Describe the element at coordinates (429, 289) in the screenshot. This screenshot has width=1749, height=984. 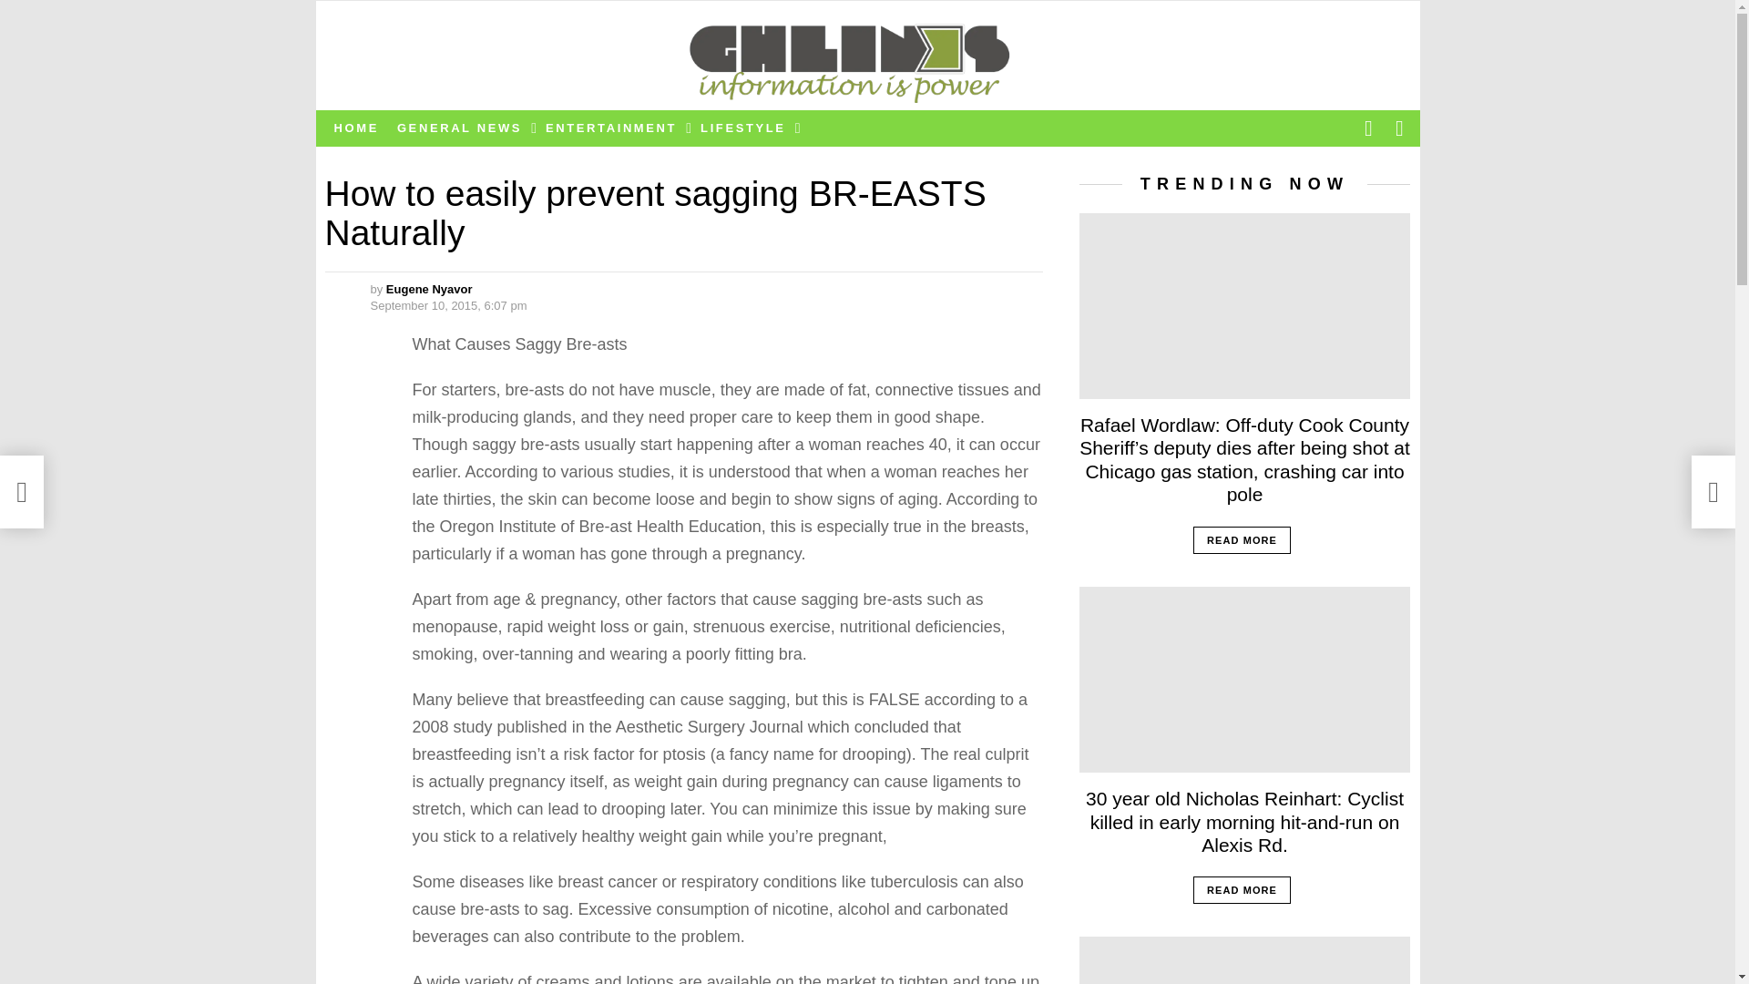
I see `Posts by Eugene Nyavor` at that location.